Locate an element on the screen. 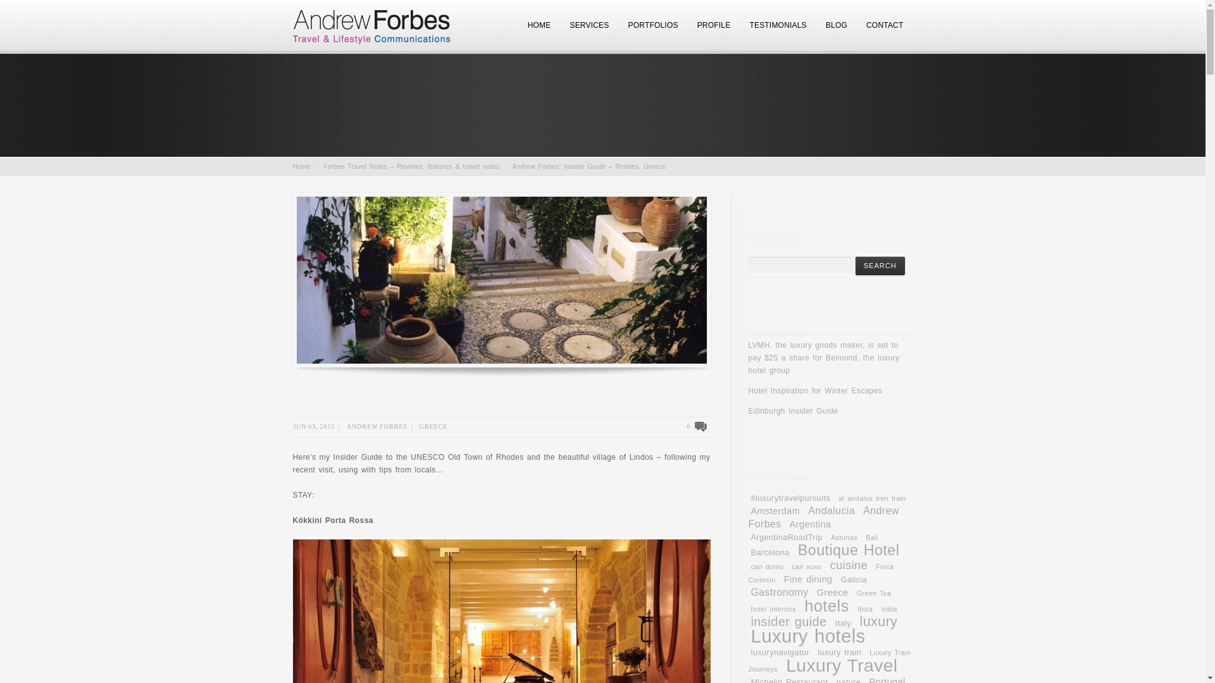 This screenshot has width=1215, height=683. Home is located at coordinates (301, 166).